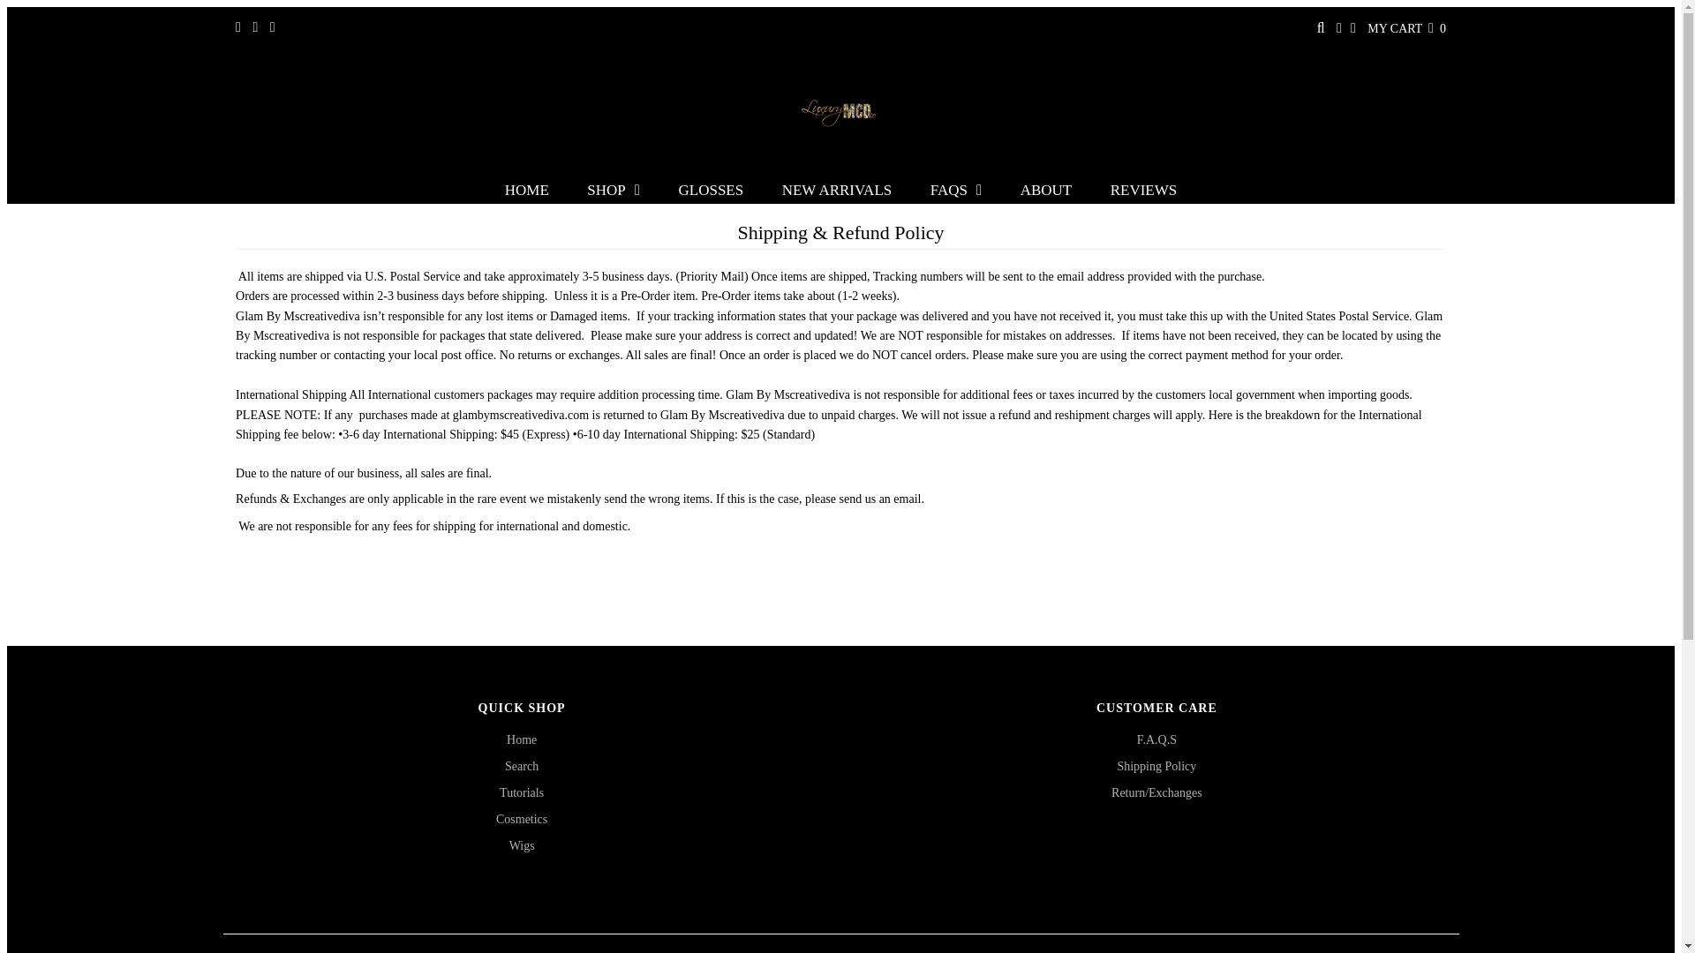  What do you see at coordinates (522, 792) in the screenshot?
I see `Tutorials` at bounding box center [522, 792].